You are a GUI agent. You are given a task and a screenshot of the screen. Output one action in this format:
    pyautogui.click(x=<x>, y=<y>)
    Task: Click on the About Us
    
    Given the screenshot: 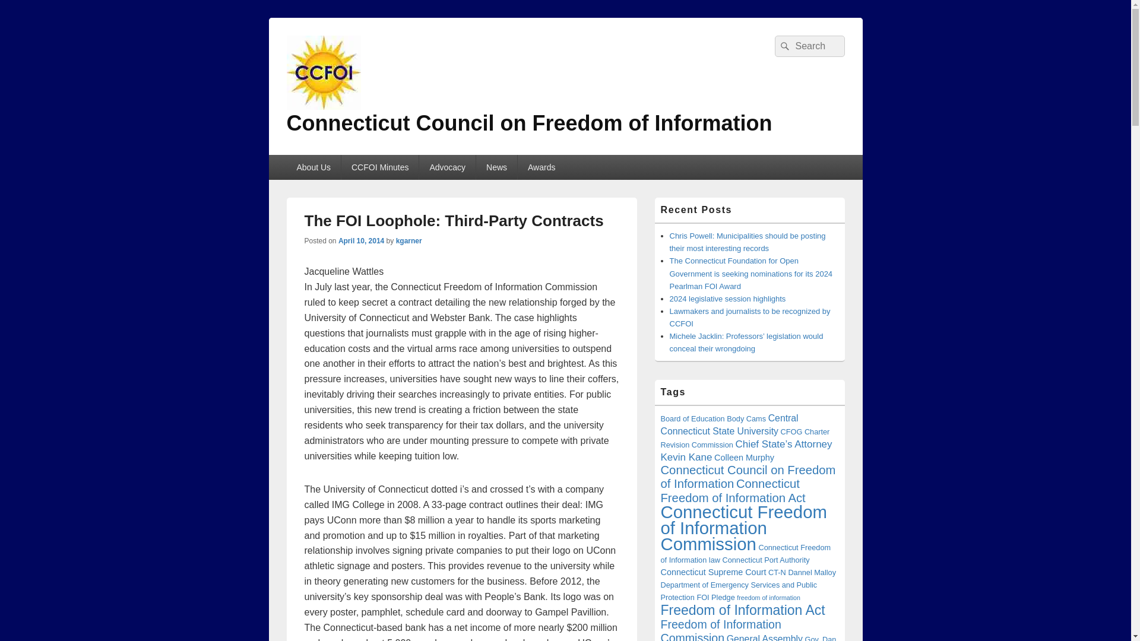 What is the action you would take?
    pyautogui.click(x=313, y=167)
    